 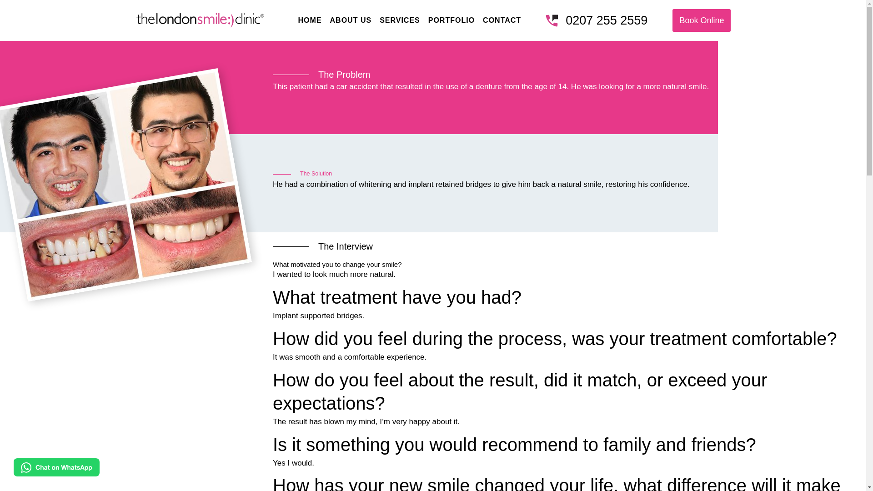 What do you see at coordinates (351, 20) in the screenshot?
I see `ABOUT US` at bounding box center [351, 20].